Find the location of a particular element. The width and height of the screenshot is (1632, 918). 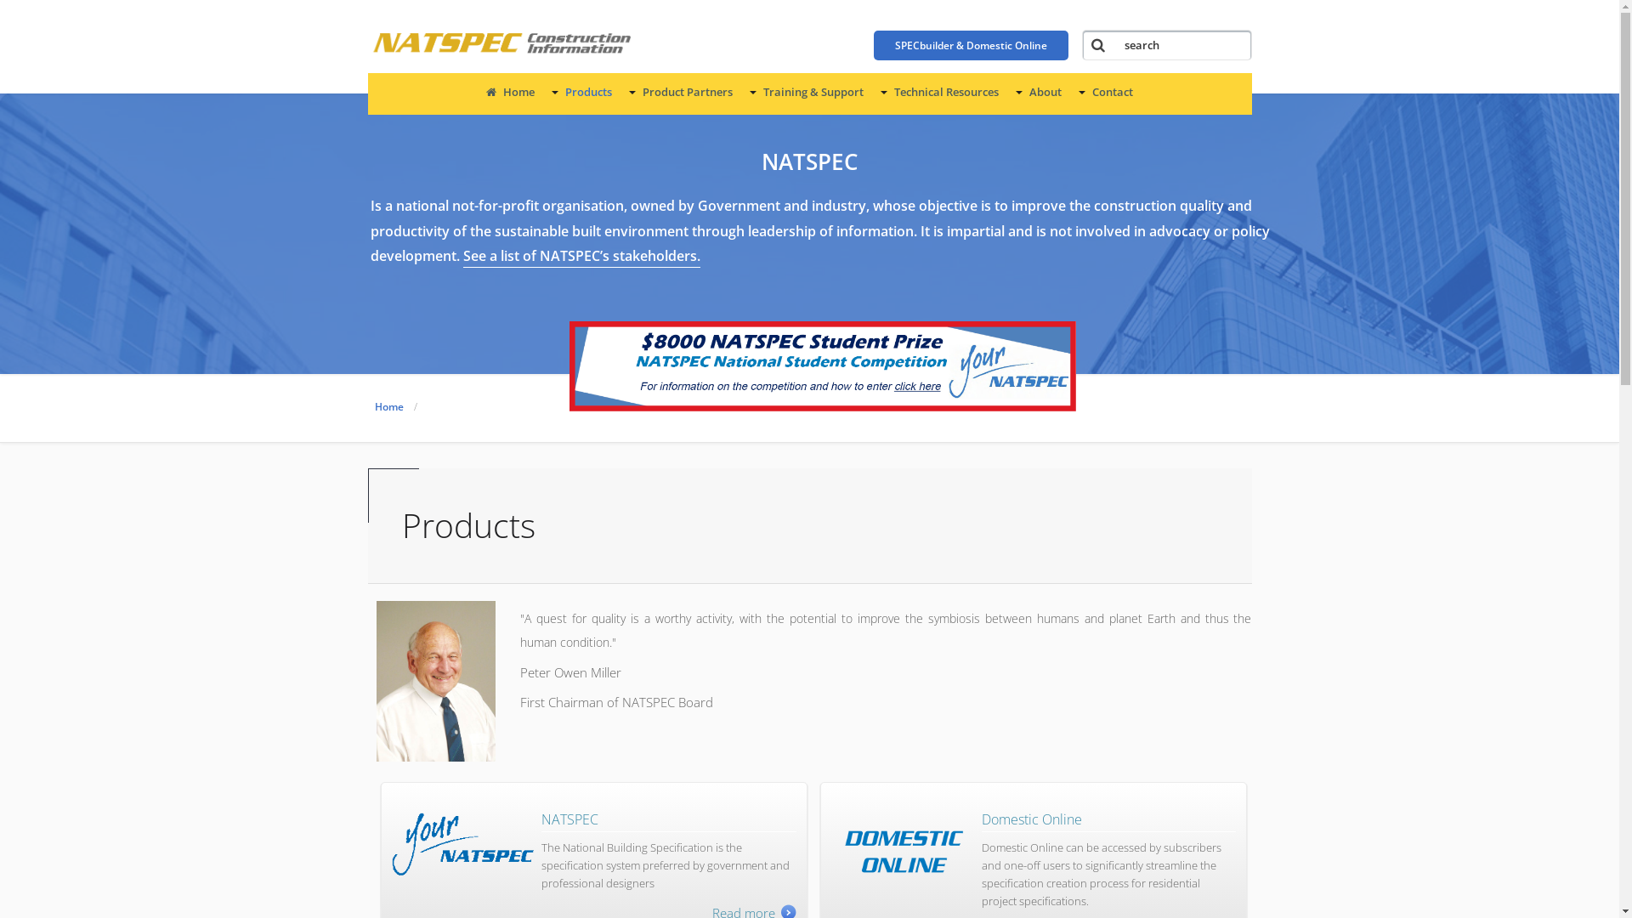

Training & Support is located at coordinates (807, 92).